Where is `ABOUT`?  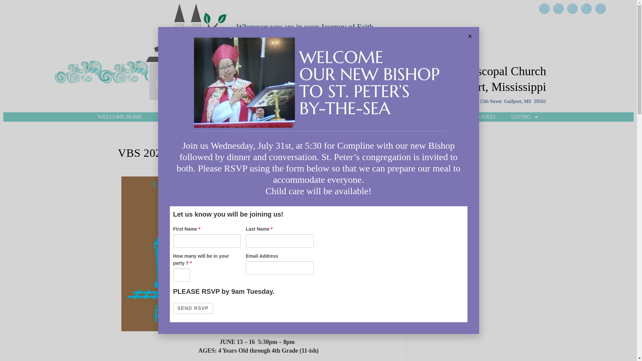 ABOUT is located at coordinates (167, 117).